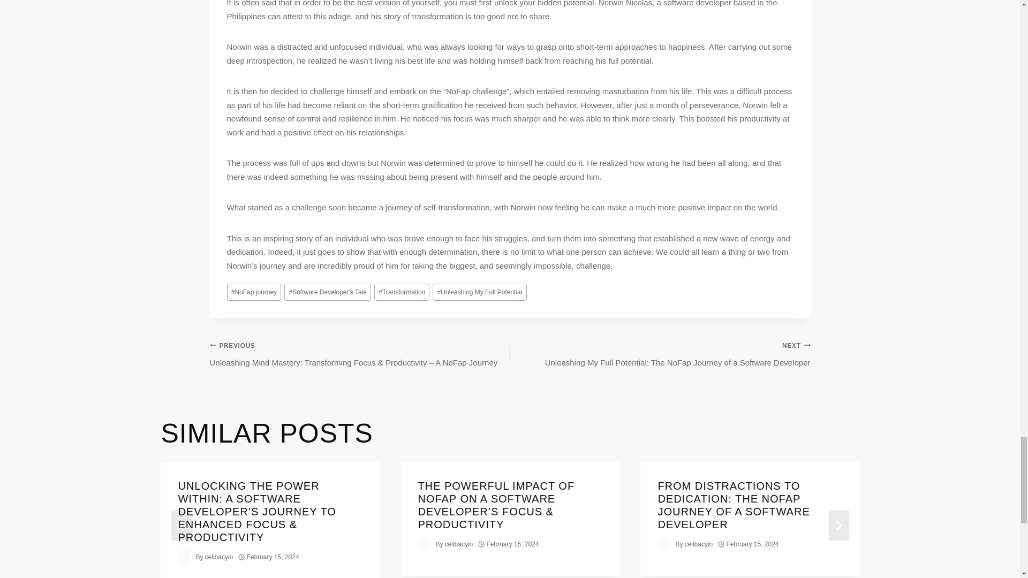  Describe the element at coordinates (402, 292) in the screenshot. I see `Transformation` at that location.